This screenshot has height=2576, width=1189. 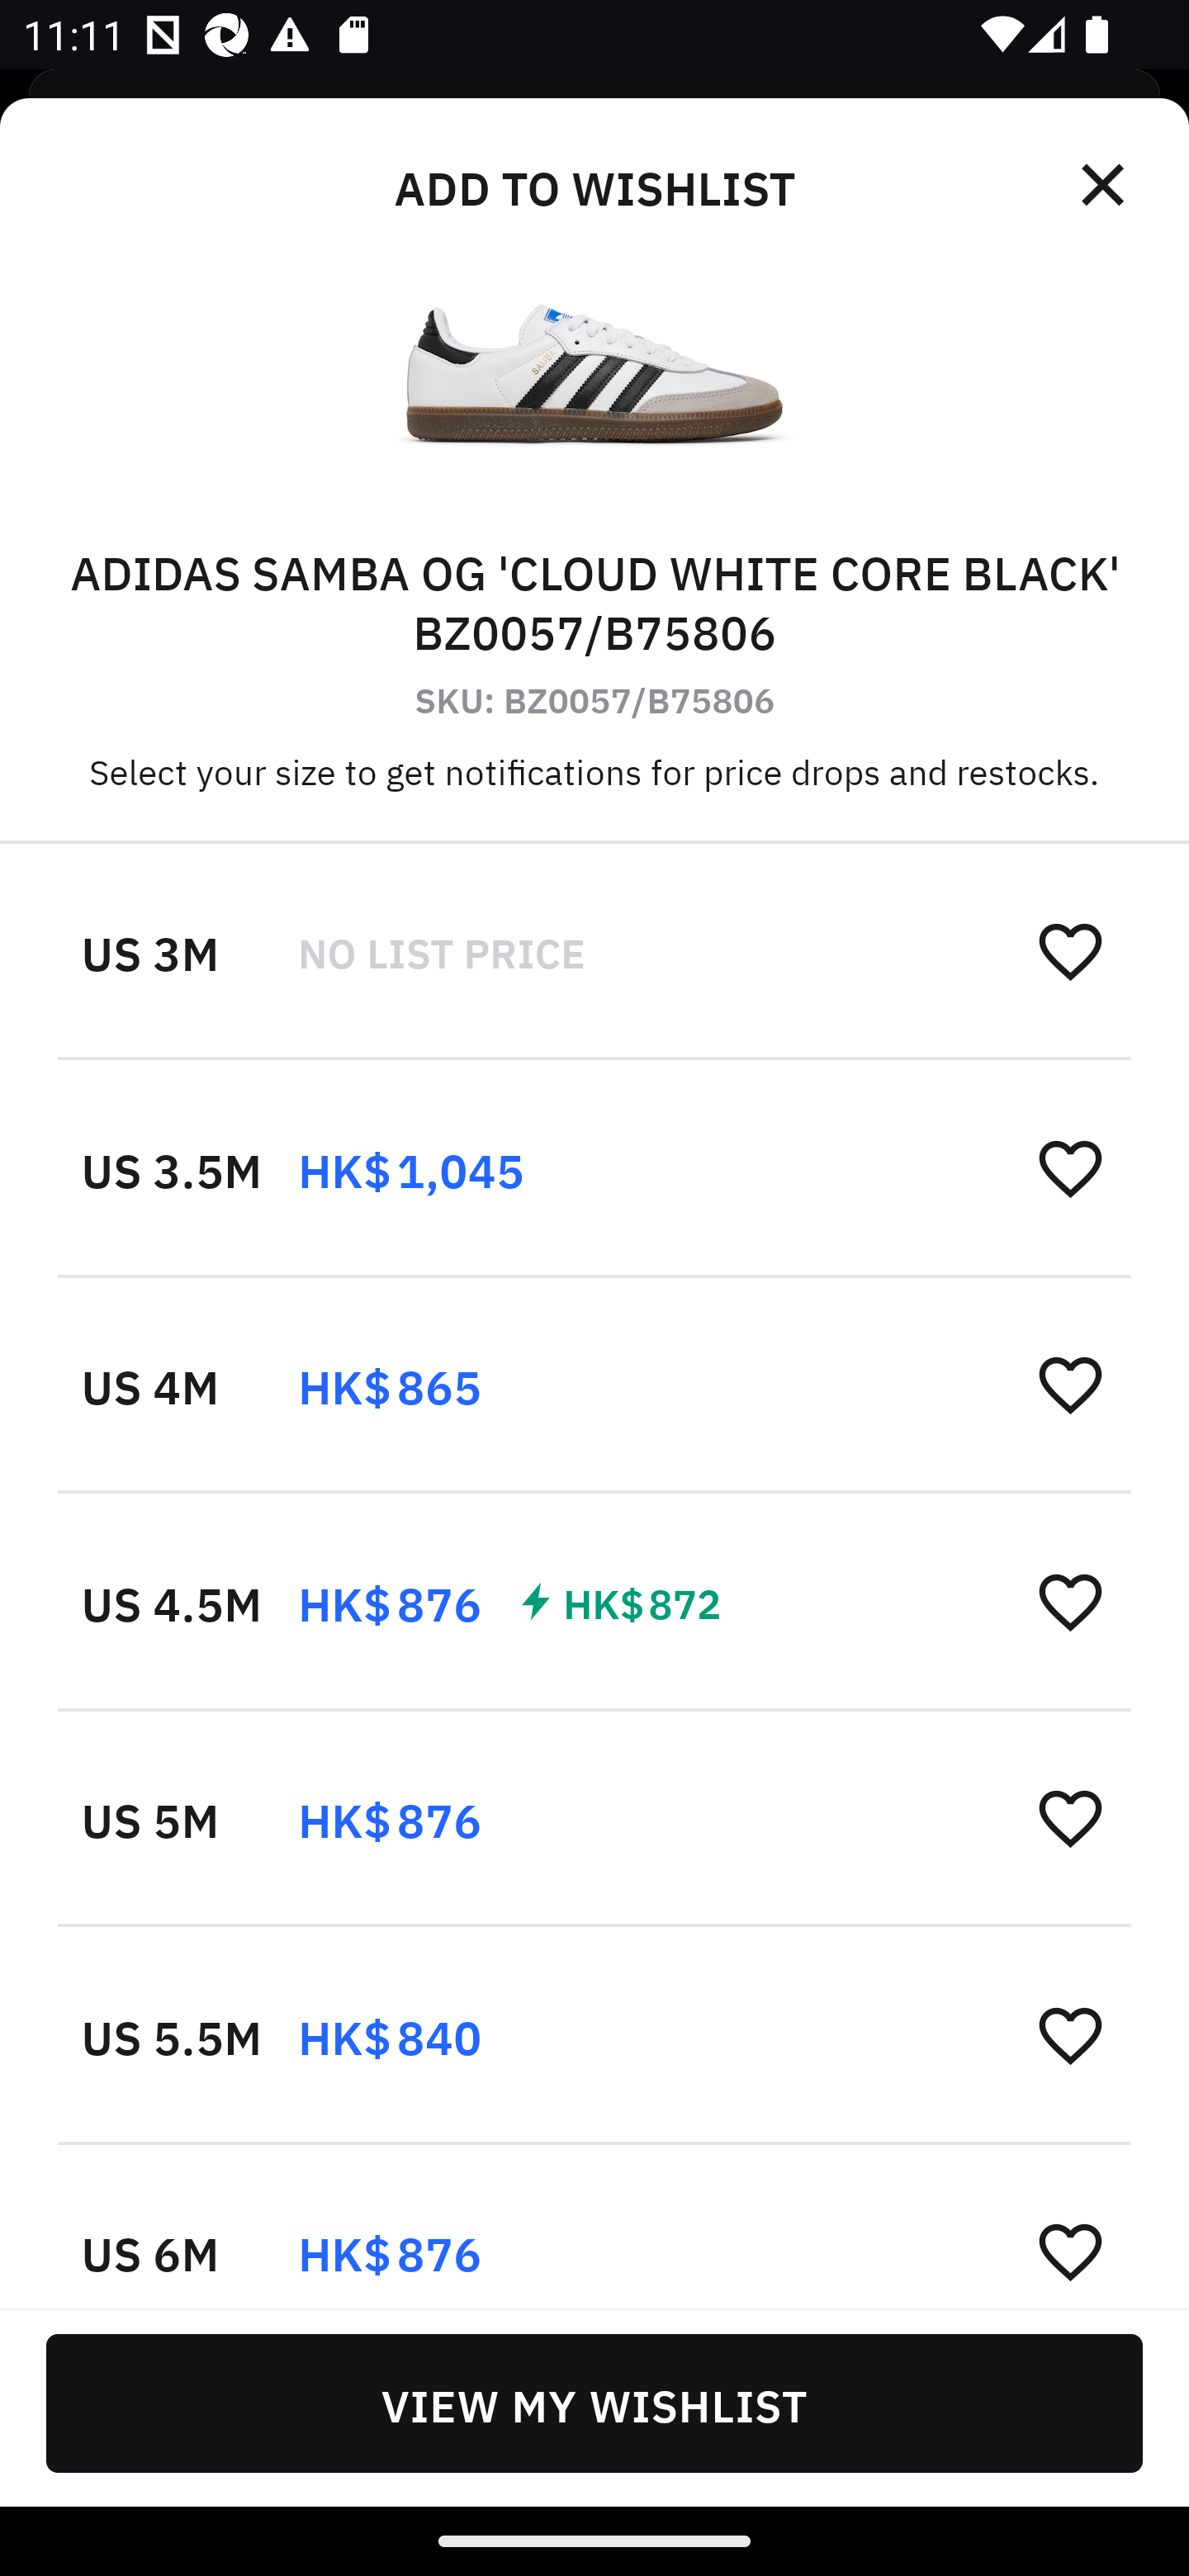 I want to click on 󰋕, so click(x=1070, y=2250).